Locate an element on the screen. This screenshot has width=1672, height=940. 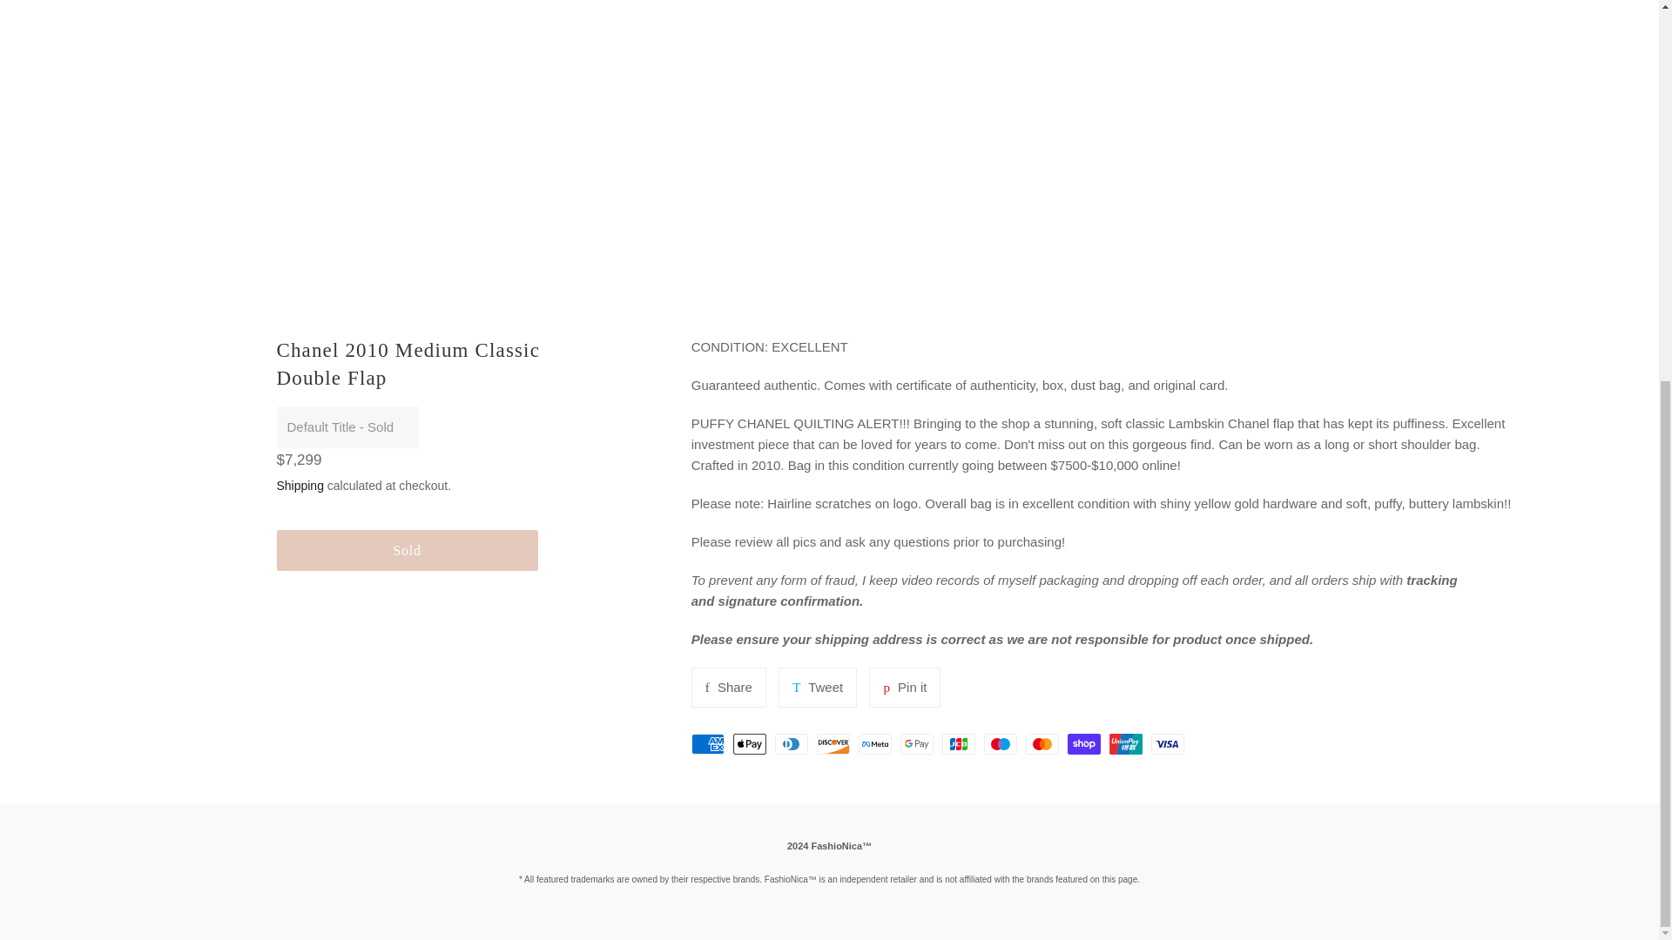
Union Pay is located at coordinates (817, 688).